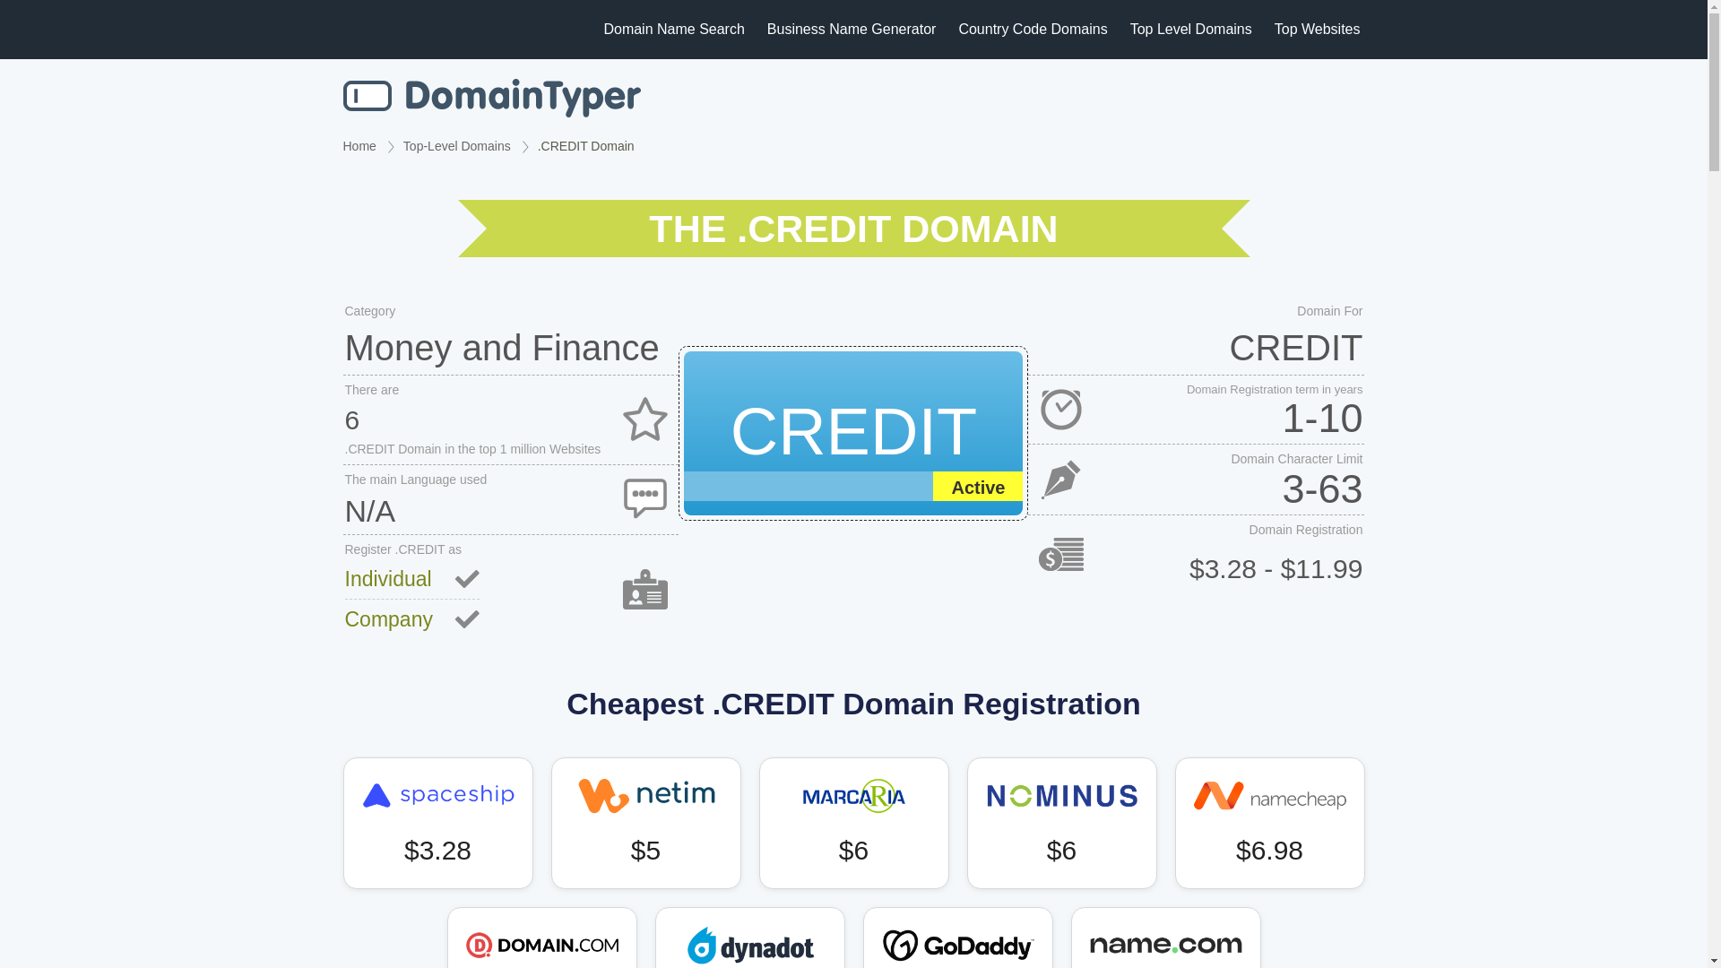 Image resolution: width=1721 pixels, height=968 pixels. Describe the element at coordinates (359, 145) in the screenshot. I see `Home` at that location.